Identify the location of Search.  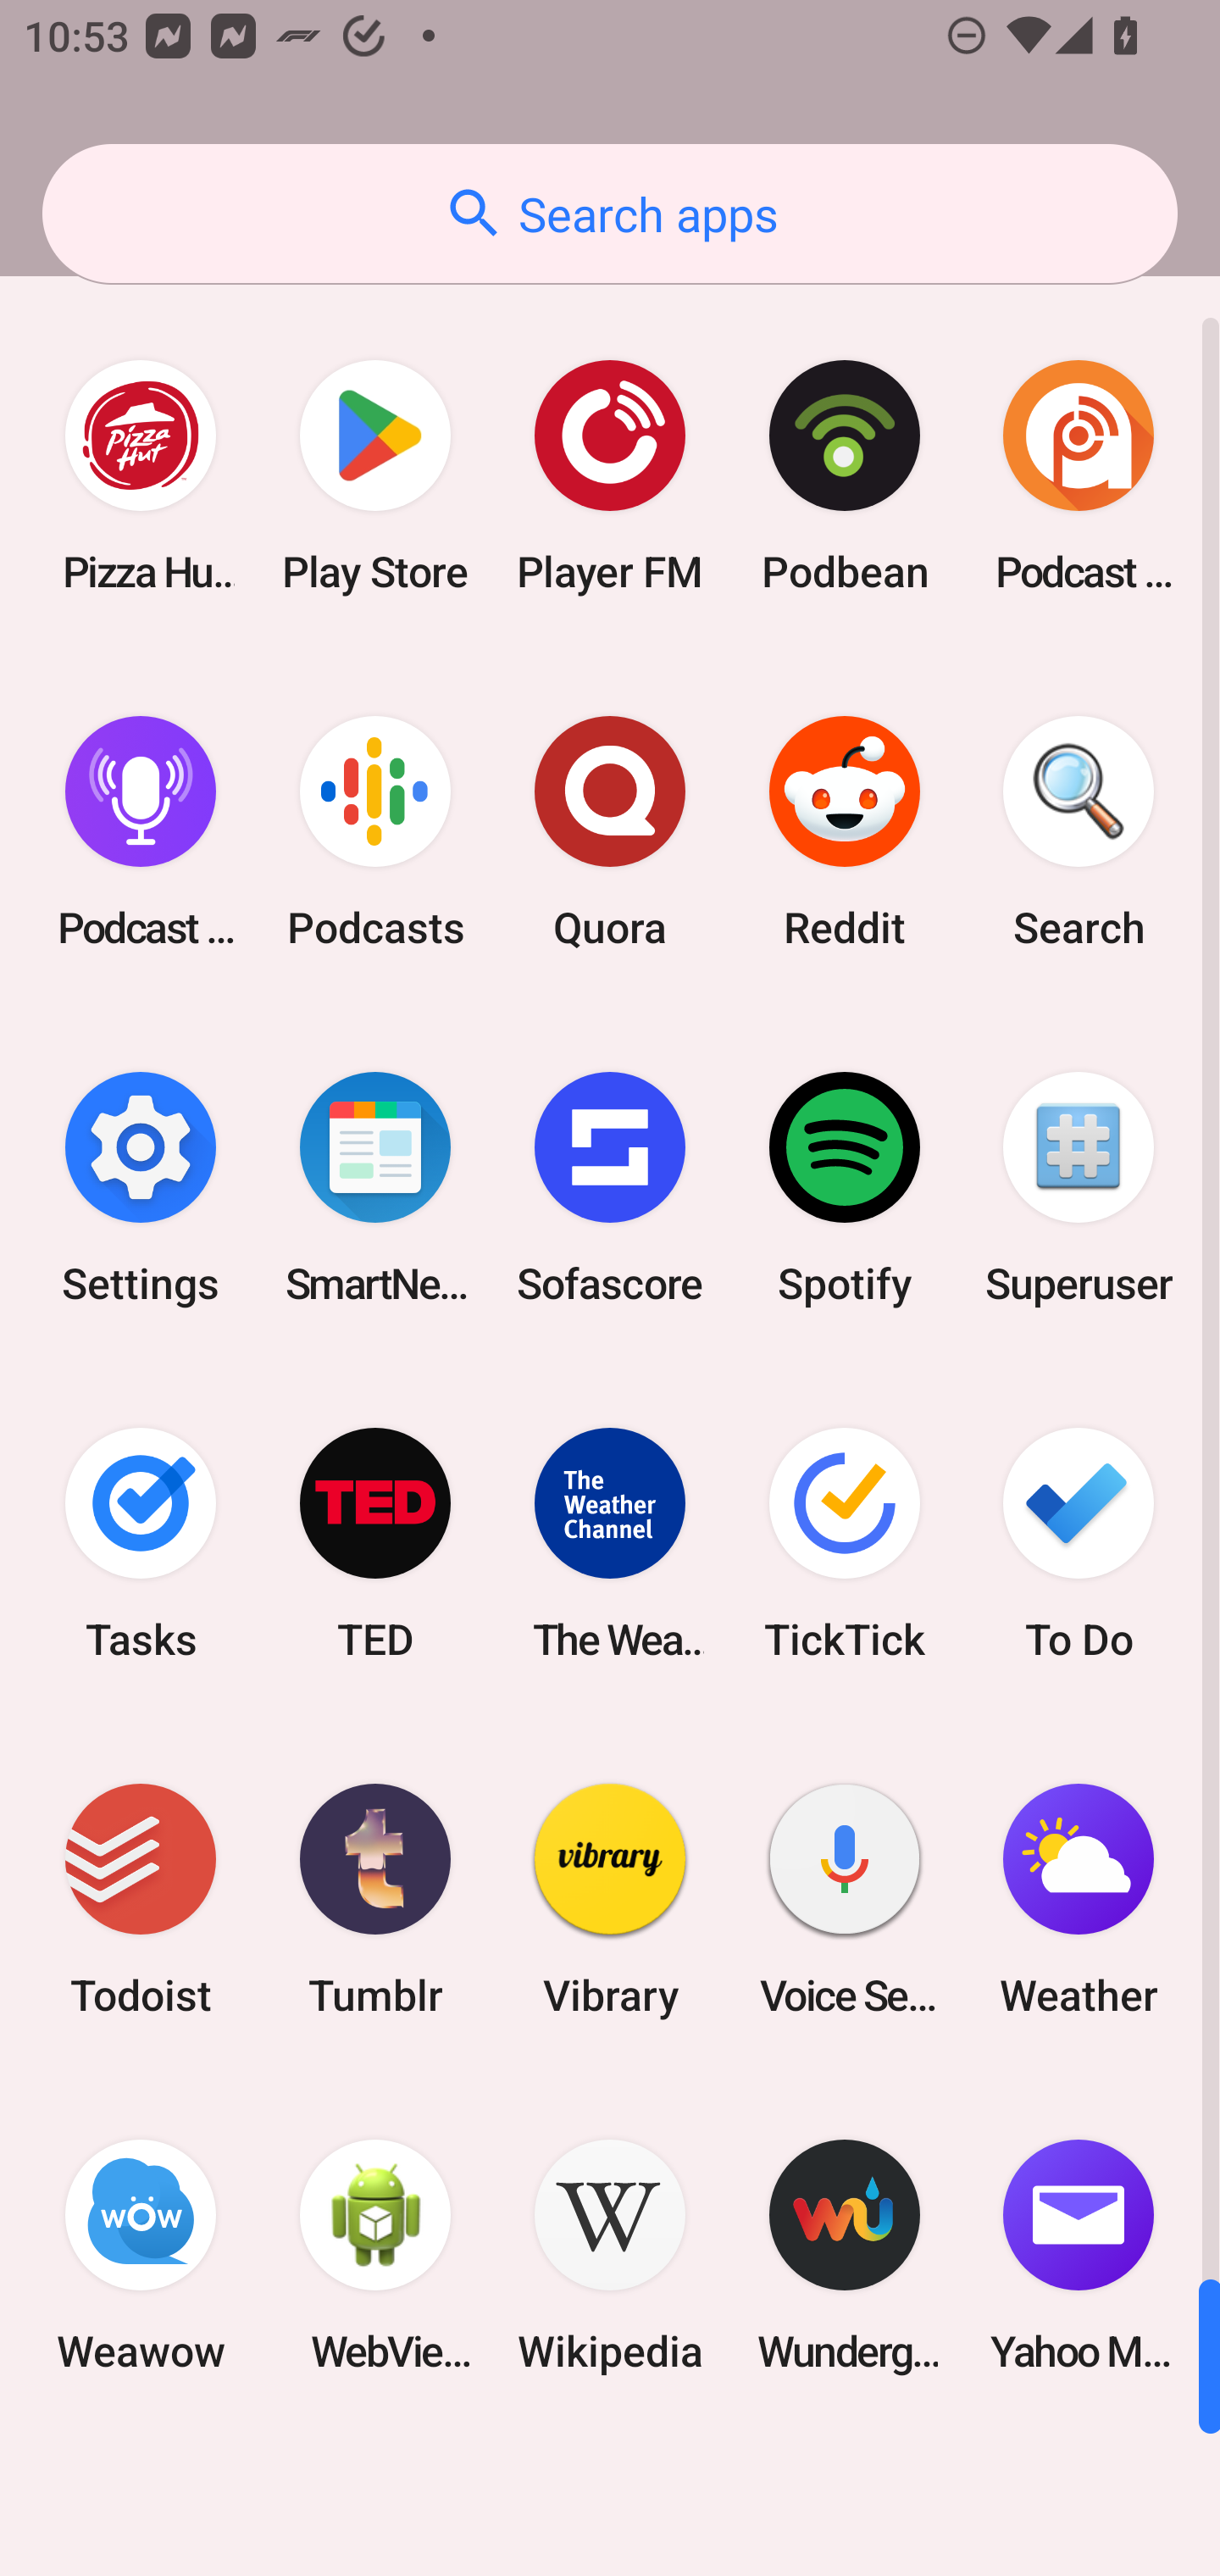
(1079, 832).